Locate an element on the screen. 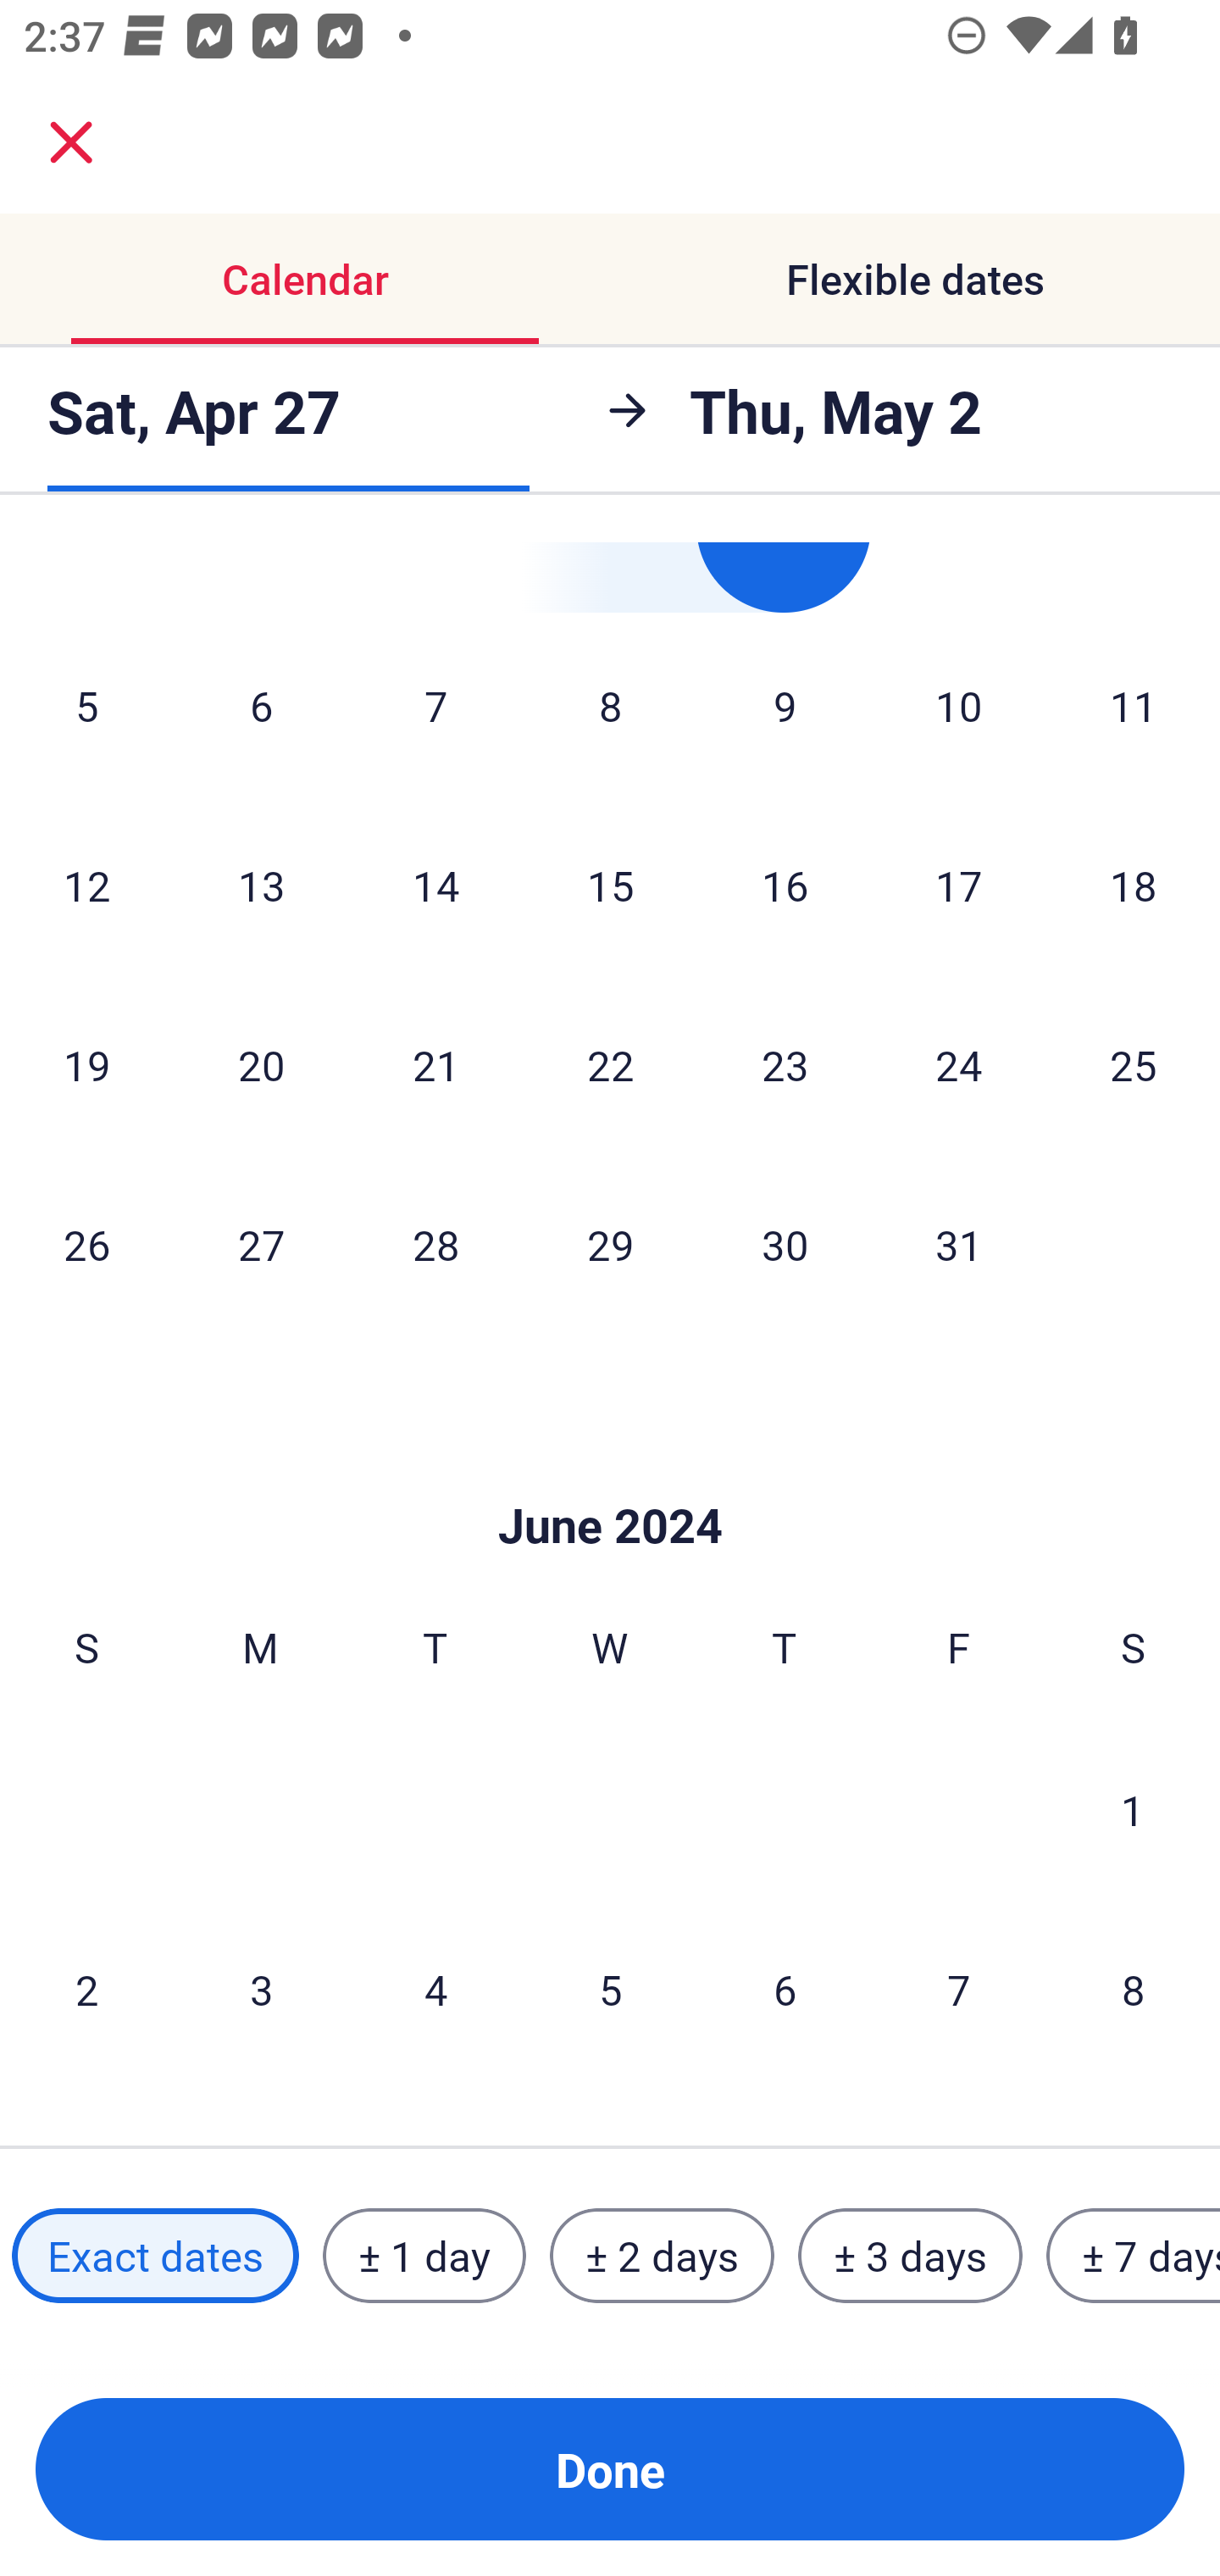 This screenshot has width=1220, height=2576. 31 Friday, May 31, 2024 is located at coordinates (959, 1244).